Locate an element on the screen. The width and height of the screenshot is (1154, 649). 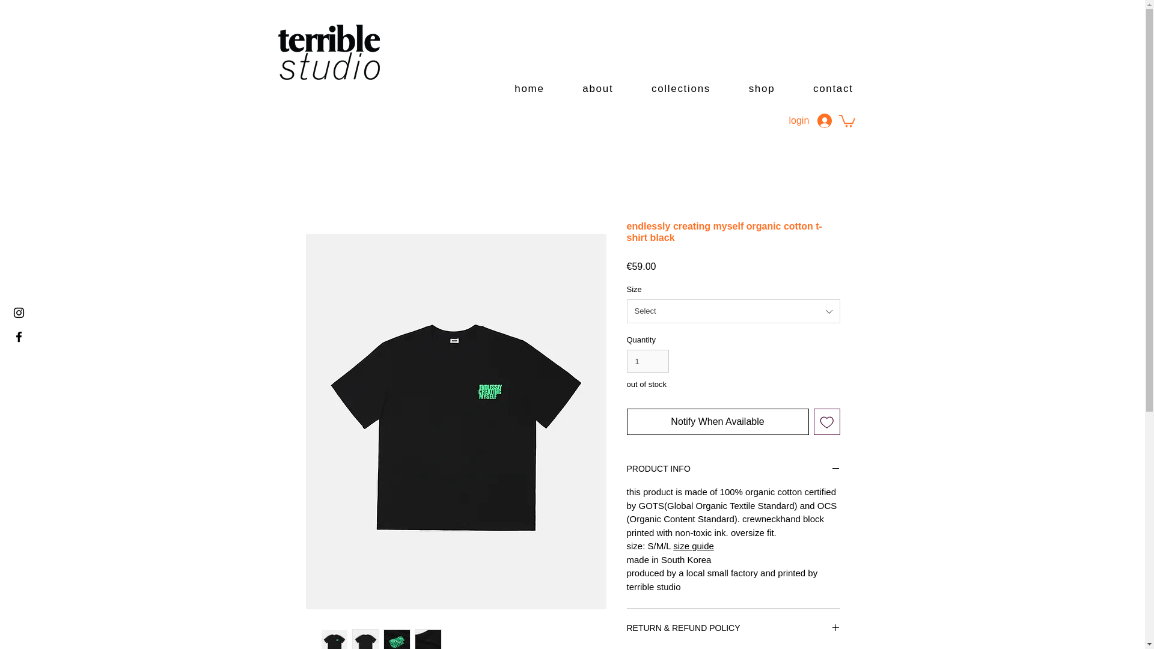
about is located at coordinates (597, 89).